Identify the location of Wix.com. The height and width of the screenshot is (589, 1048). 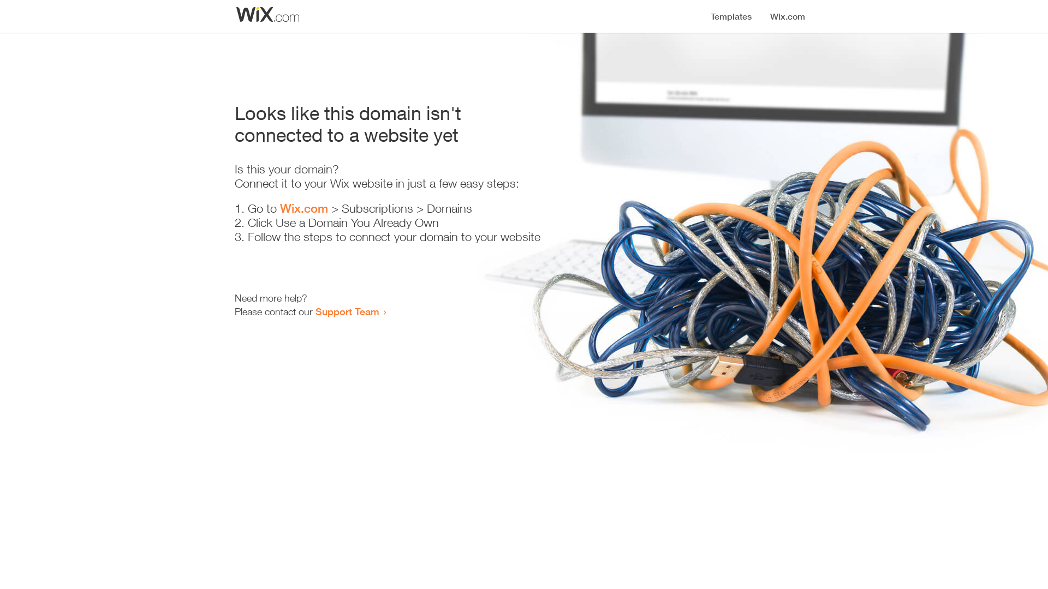
(304, 208).